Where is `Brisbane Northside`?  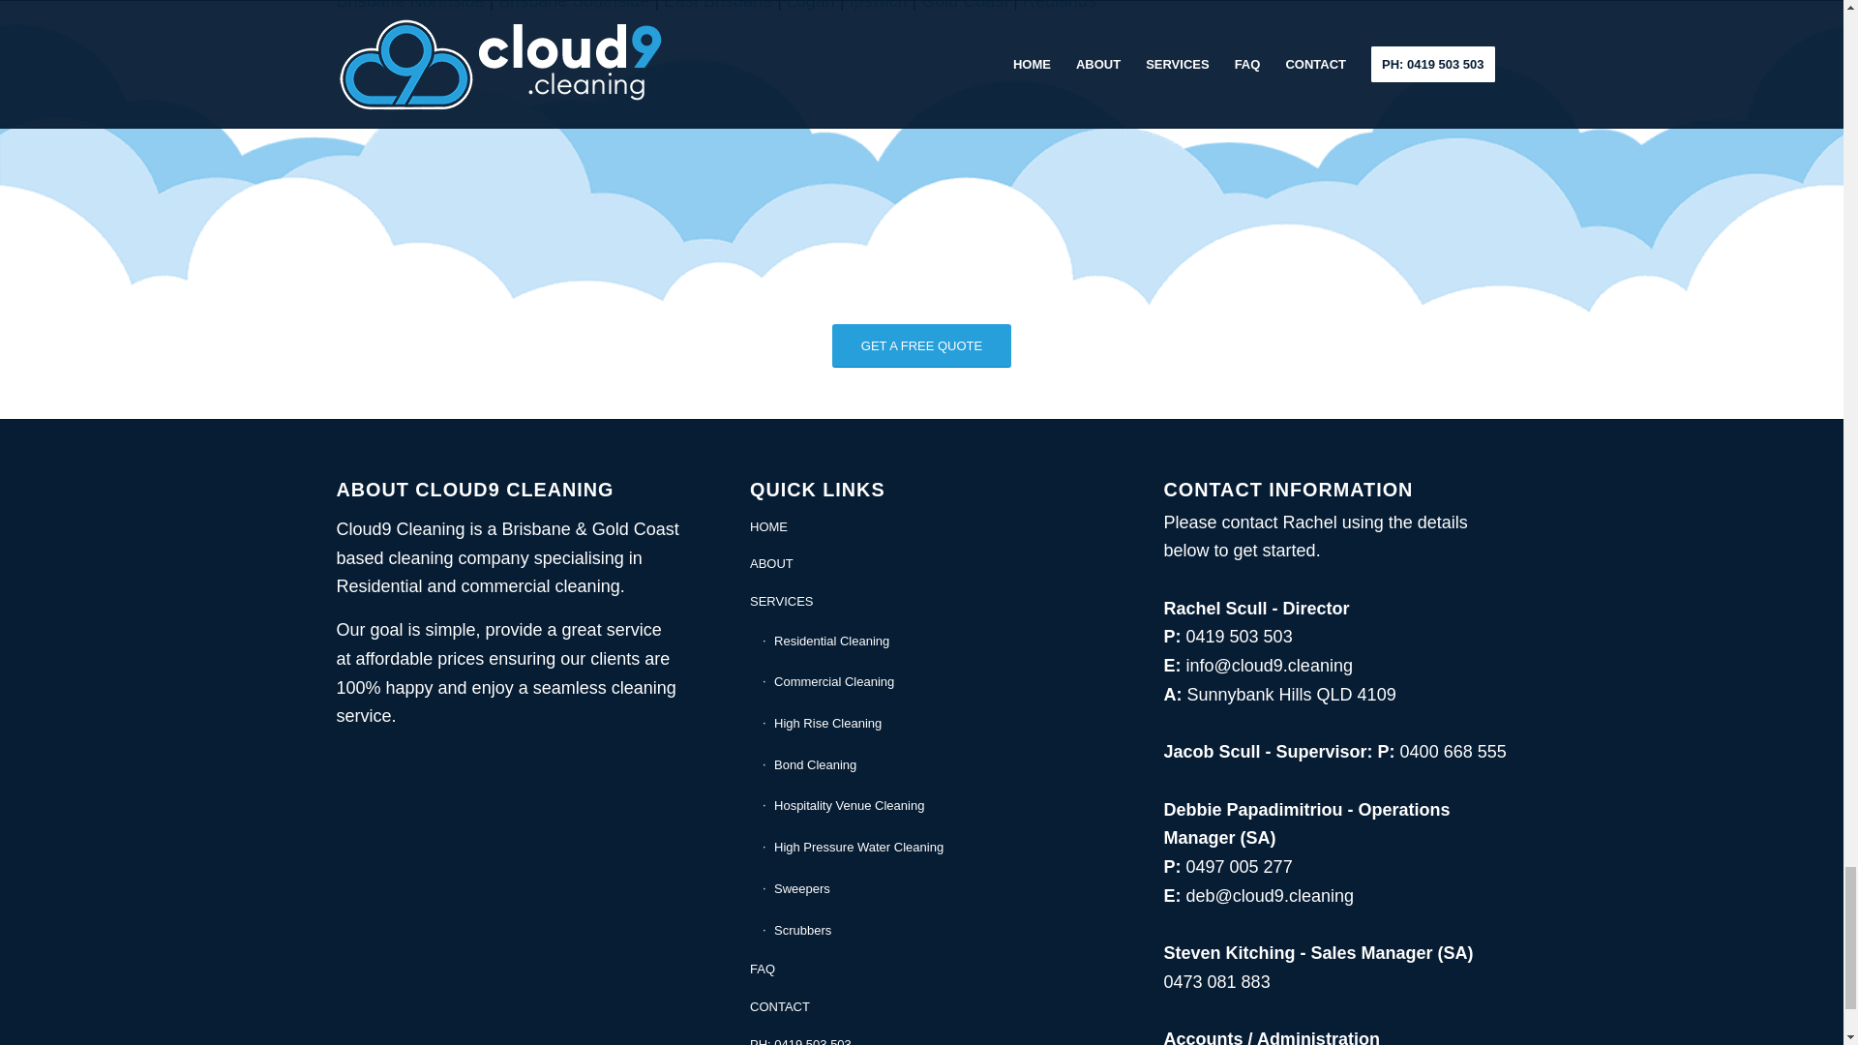
Brisbane Northside is located at coordinates (410, 5).